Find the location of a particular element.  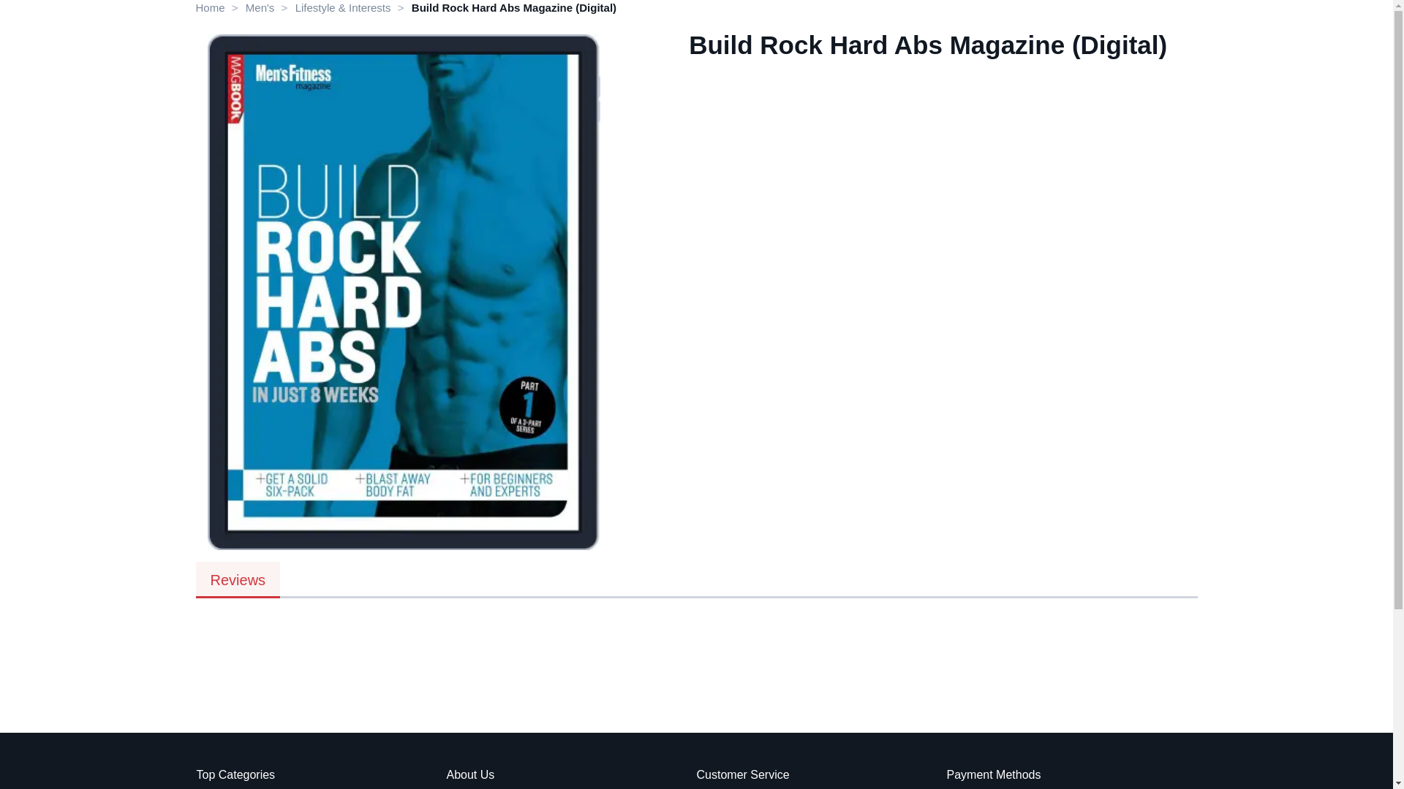

Home is located at coordinates (211, 7).